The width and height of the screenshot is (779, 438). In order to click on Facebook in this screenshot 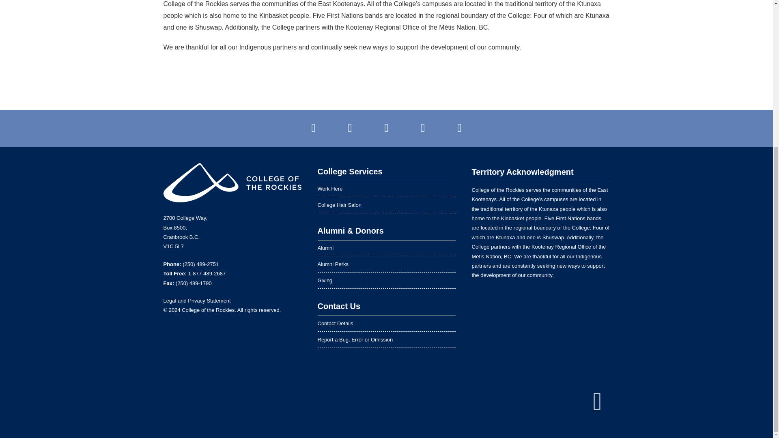, I will do `click(314, 128)`.